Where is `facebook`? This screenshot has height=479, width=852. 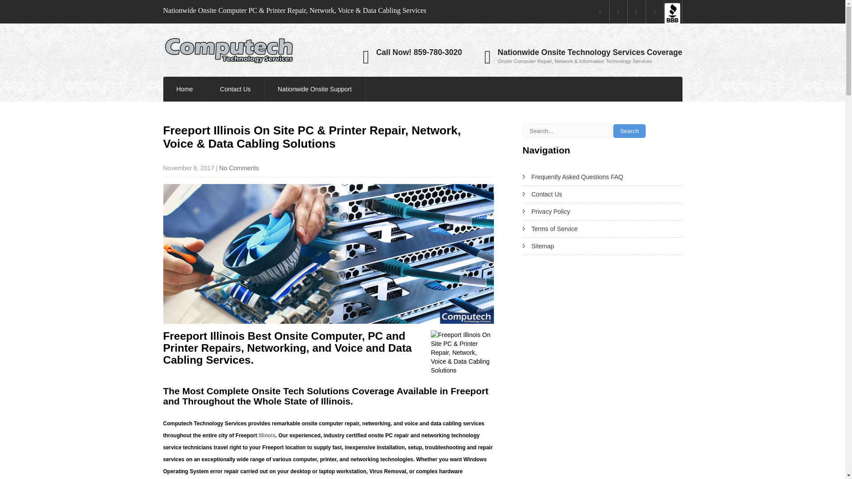 facebook is located at coordinates (600, 12).